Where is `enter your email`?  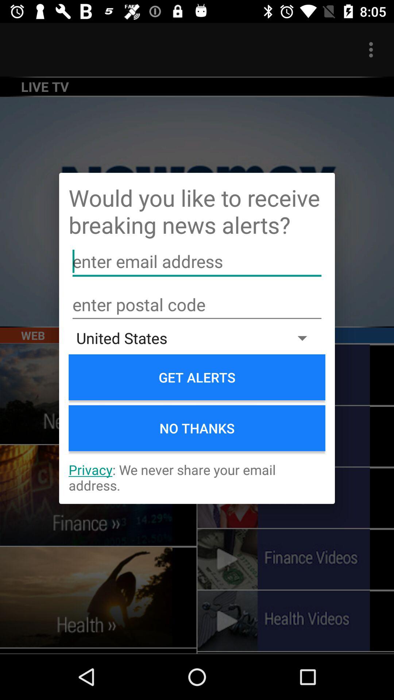 enter your email is located at coordinates (197, 262).